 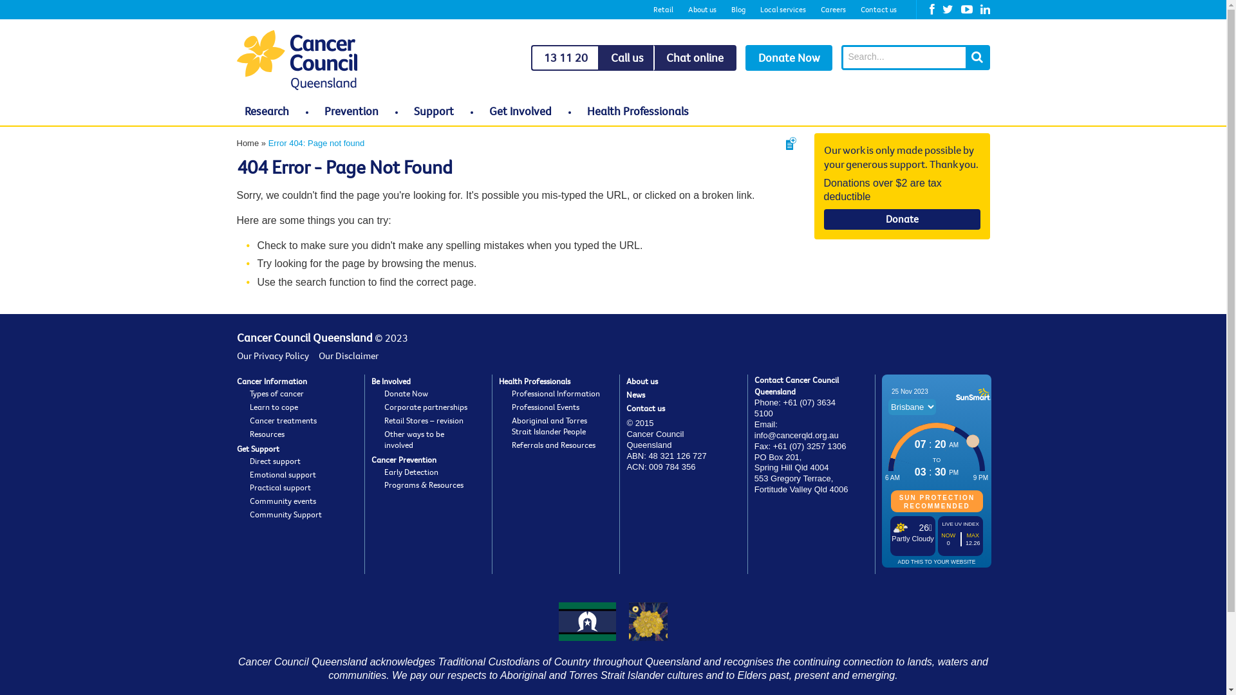 What do you see at coordinates (276, 461) in the screenshot?
I see `Direct support` at bounding box center [276, 461].